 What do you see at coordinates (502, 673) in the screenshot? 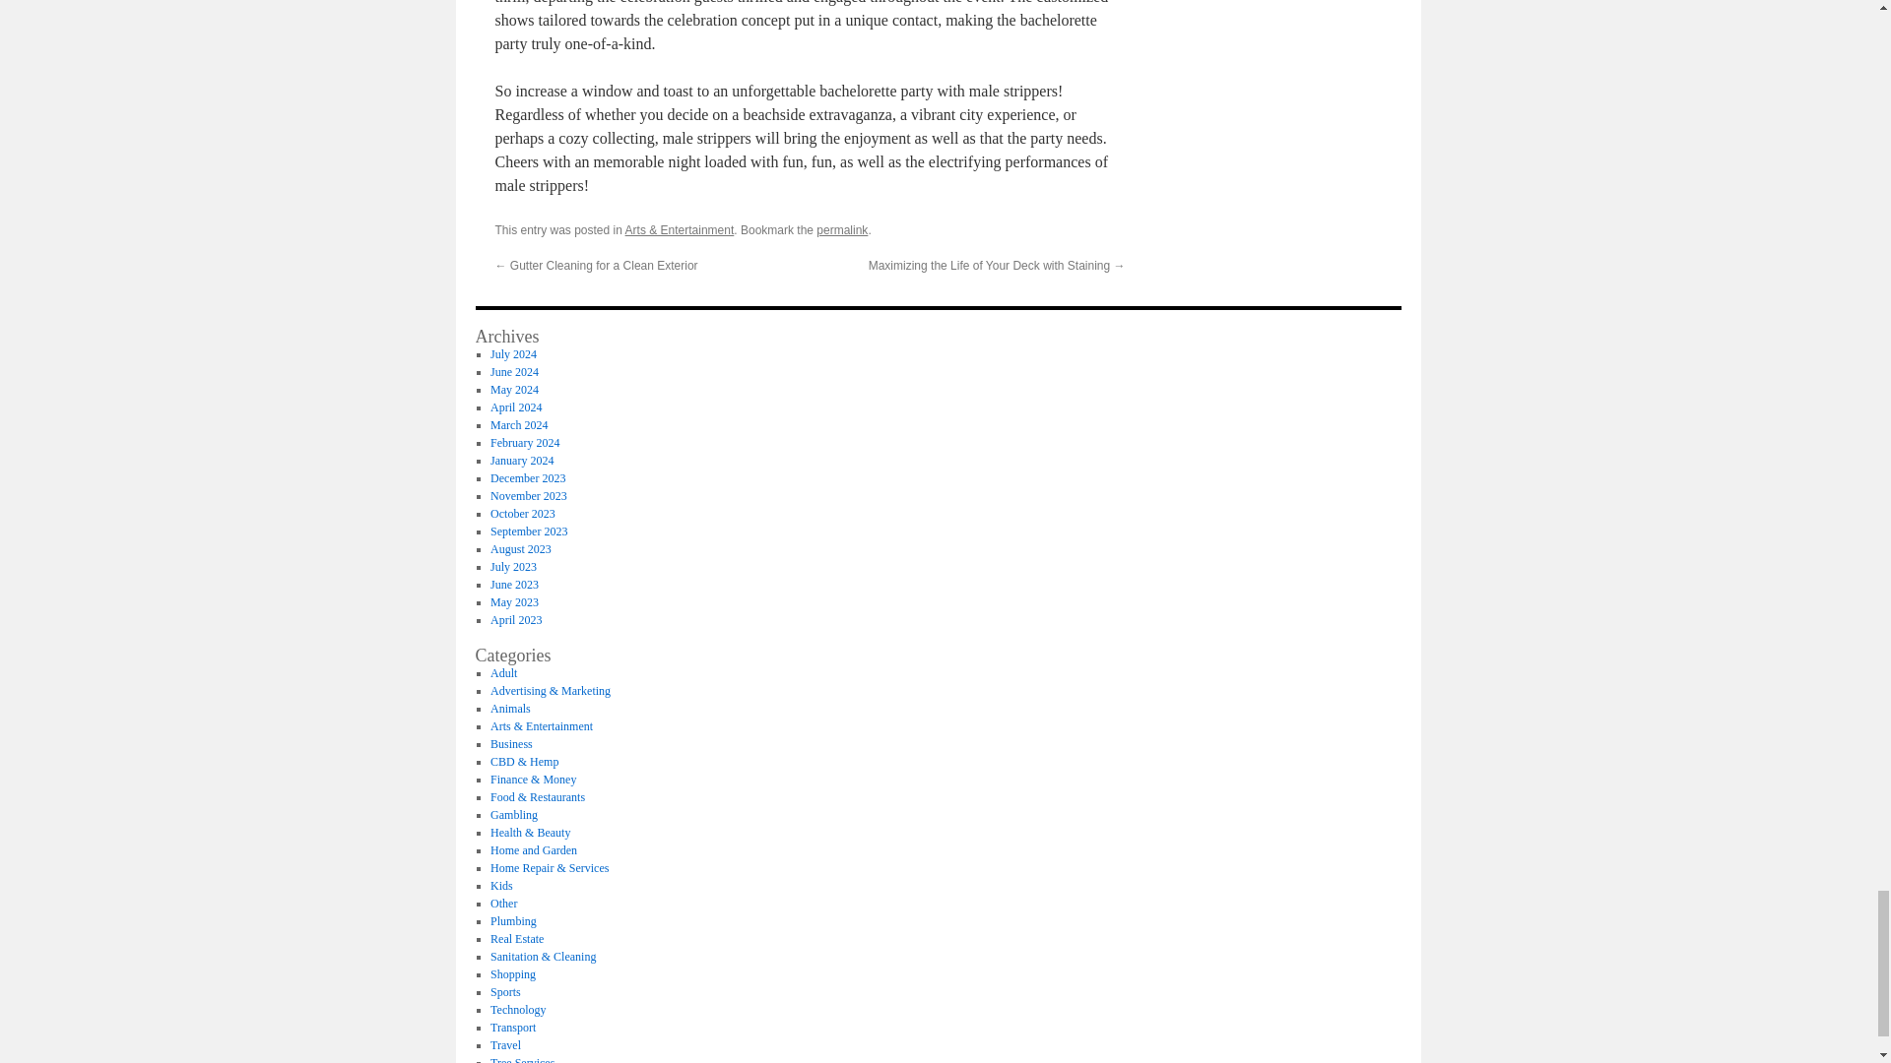
I see `Adult` at bounding box center [502, 673].